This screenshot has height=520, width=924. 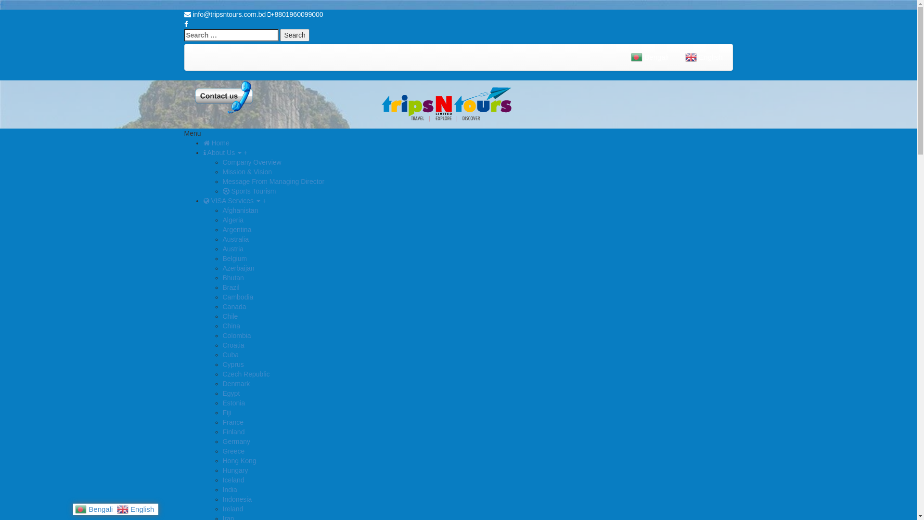 What do you see at coordinates (137, 509) in the screenshot?
I see `English` at bounding box center [137, 509].